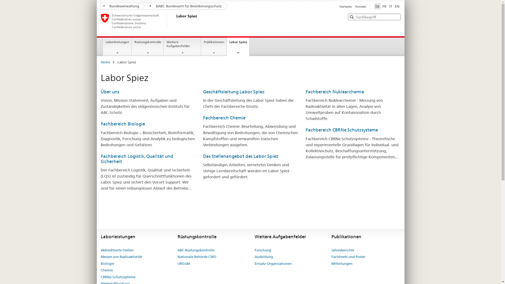  Describe the element at coordinates (121, 6) in the screenshot. I see `Bundesverwaltung` at that location.